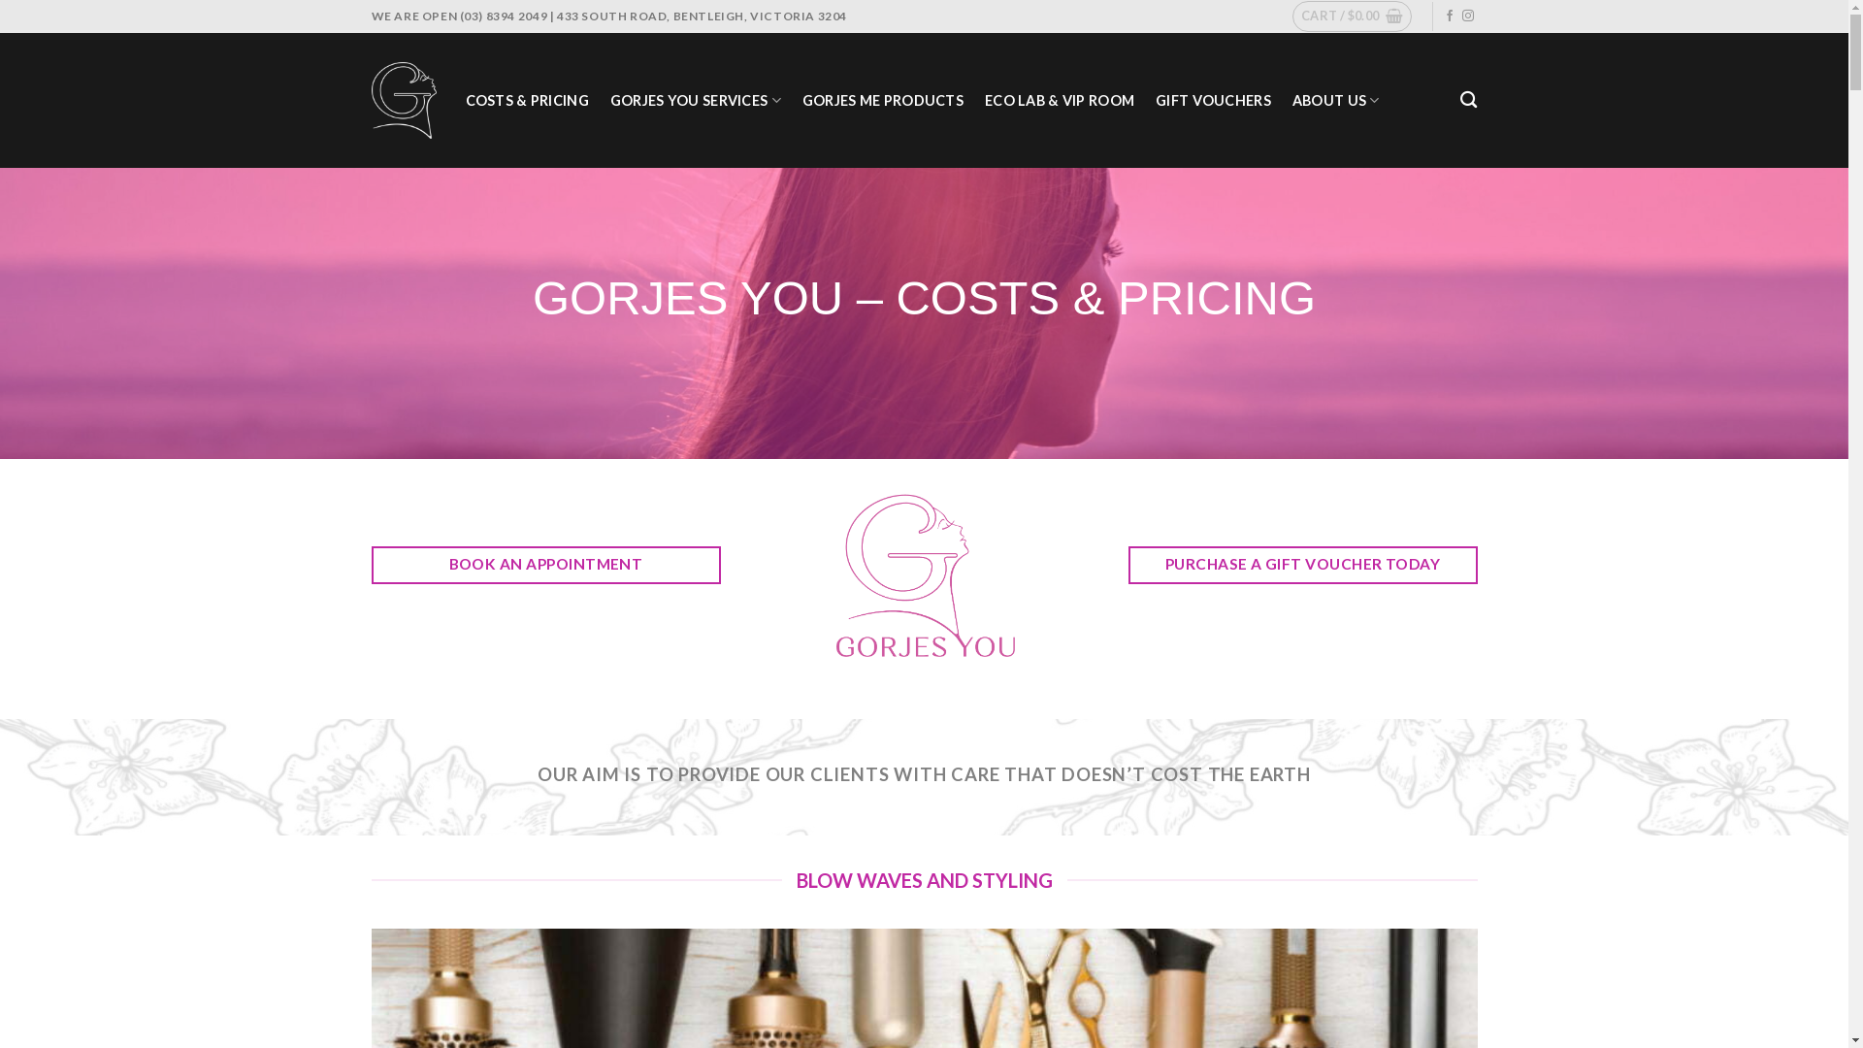 This screenshot has width=1863, height=1048. I want to click on CART / $0.00, so click(1353, 16).